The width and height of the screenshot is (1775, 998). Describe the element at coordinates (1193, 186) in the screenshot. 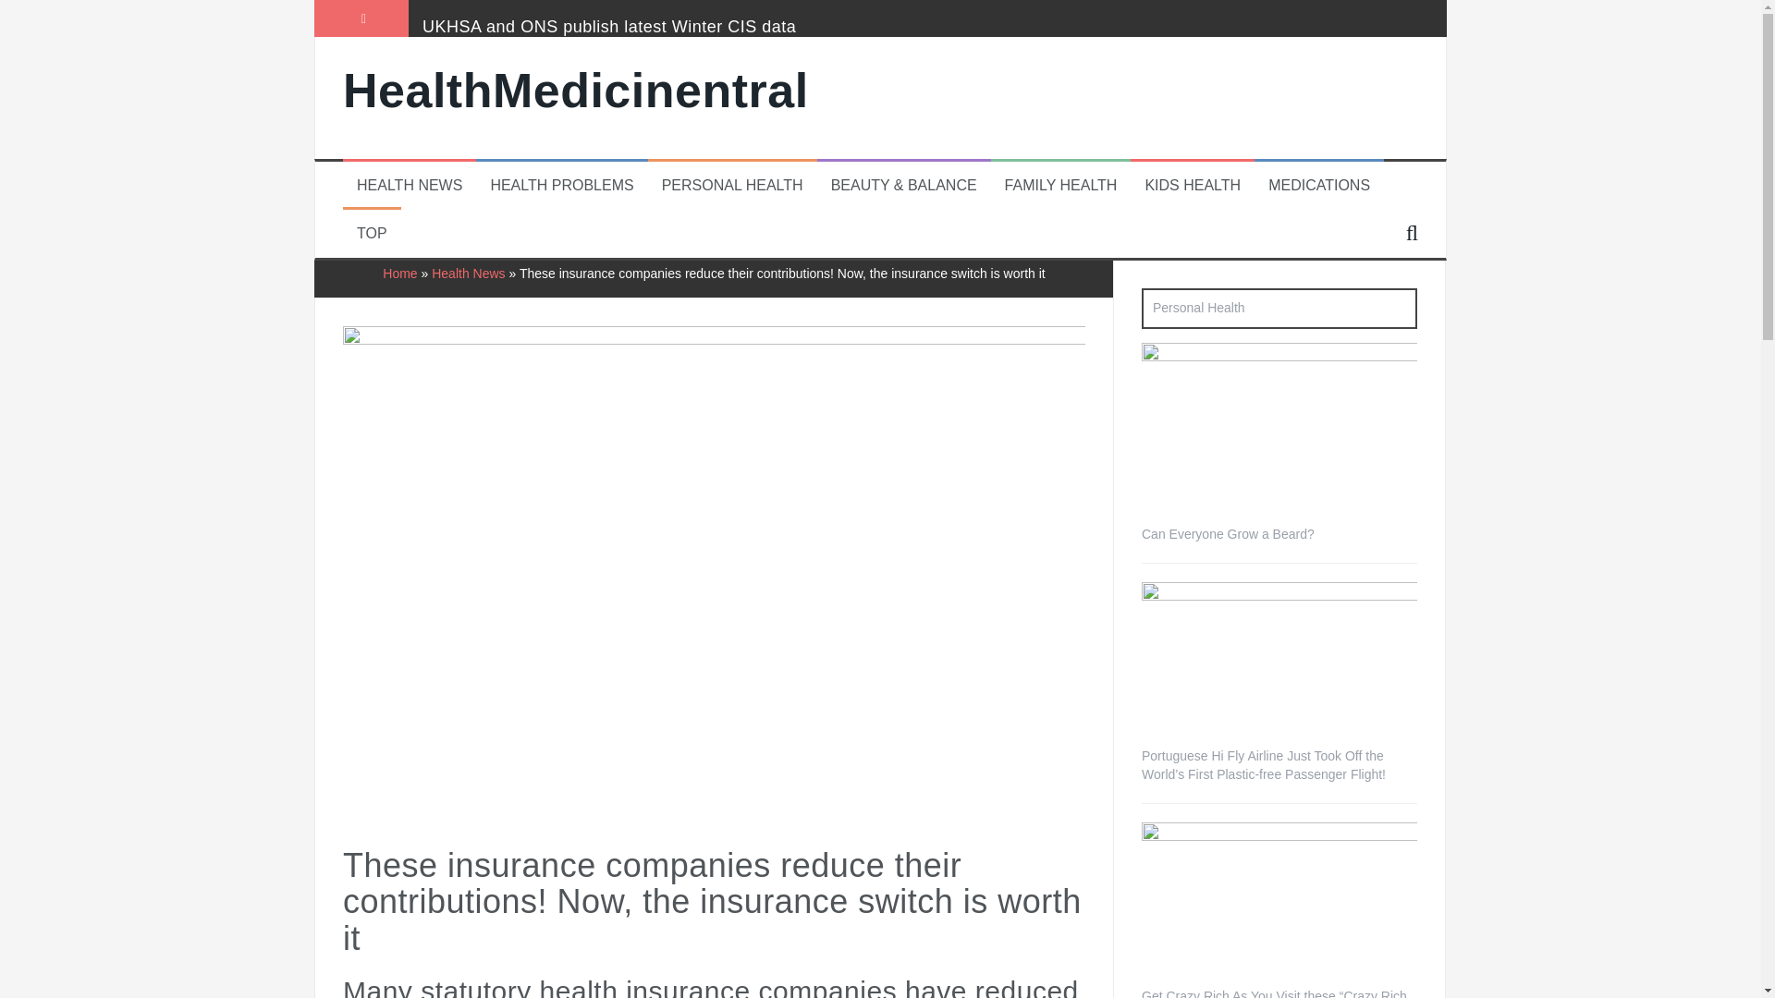

I see `KIDS HEALTH` at that location.